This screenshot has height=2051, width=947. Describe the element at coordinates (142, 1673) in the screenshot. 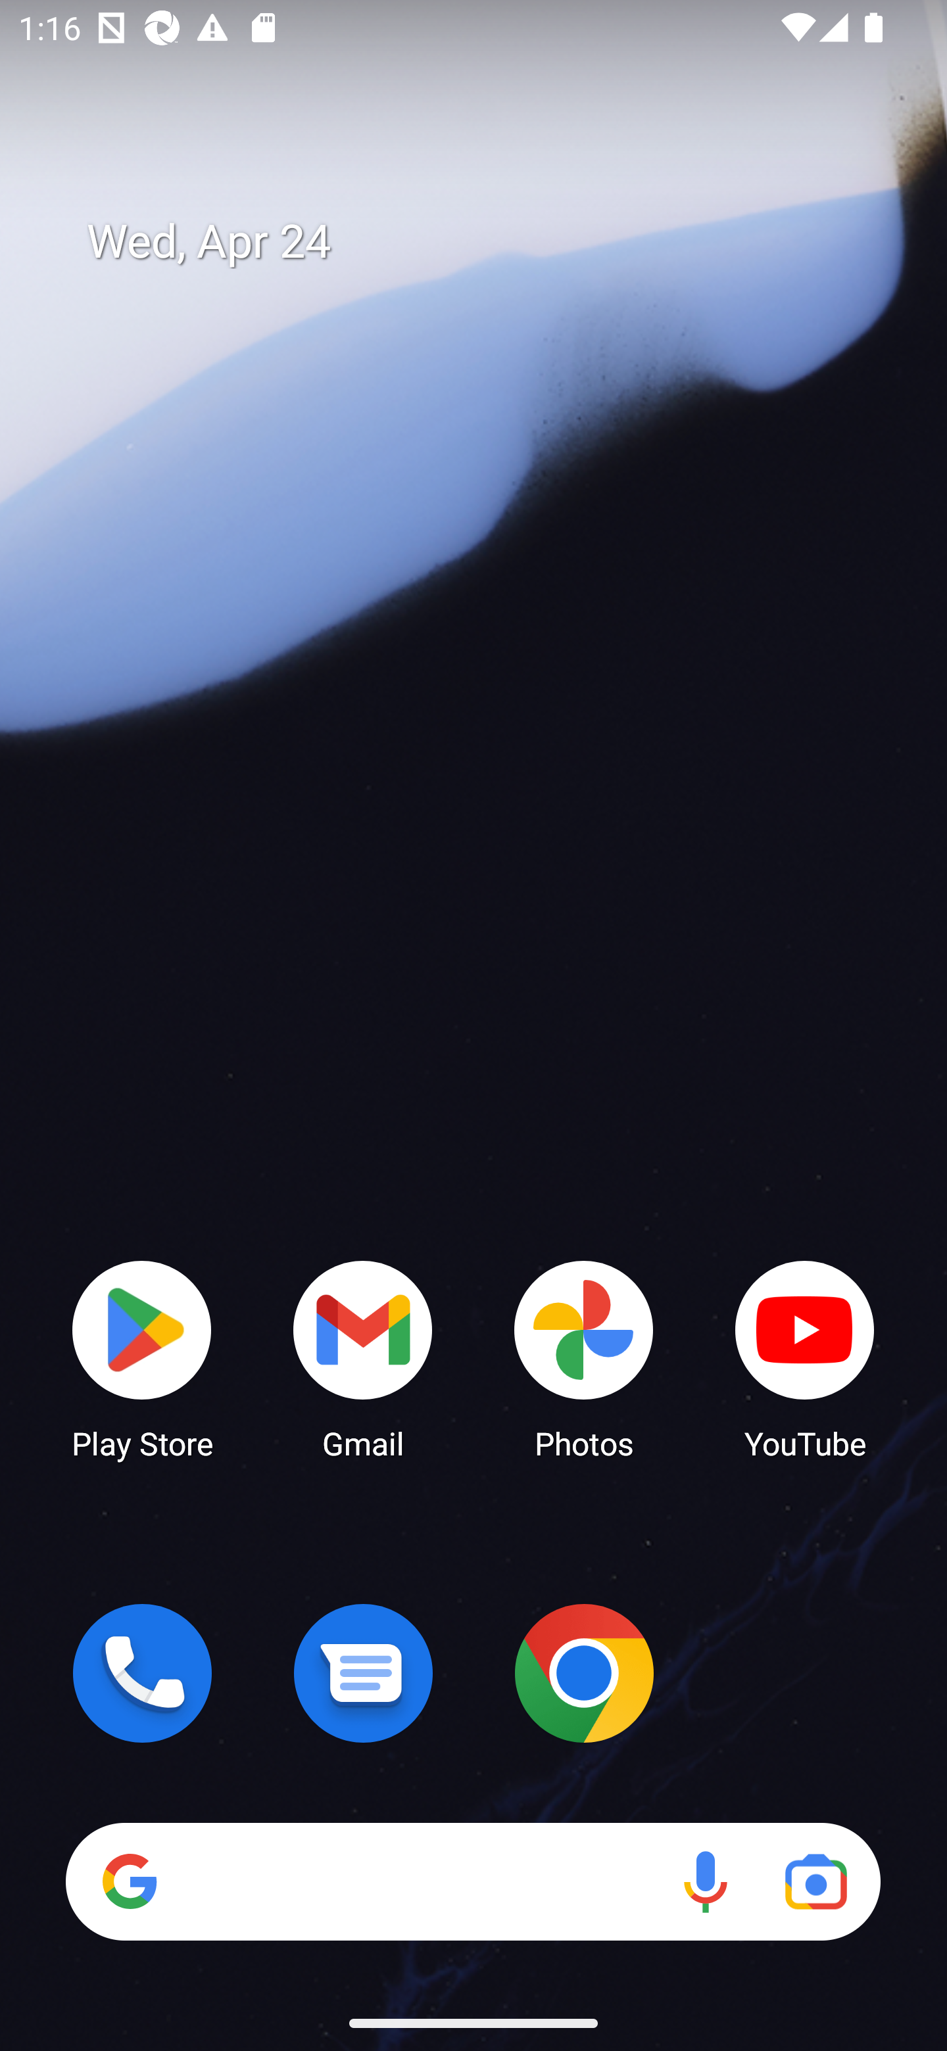

I see `Phone` at that location.